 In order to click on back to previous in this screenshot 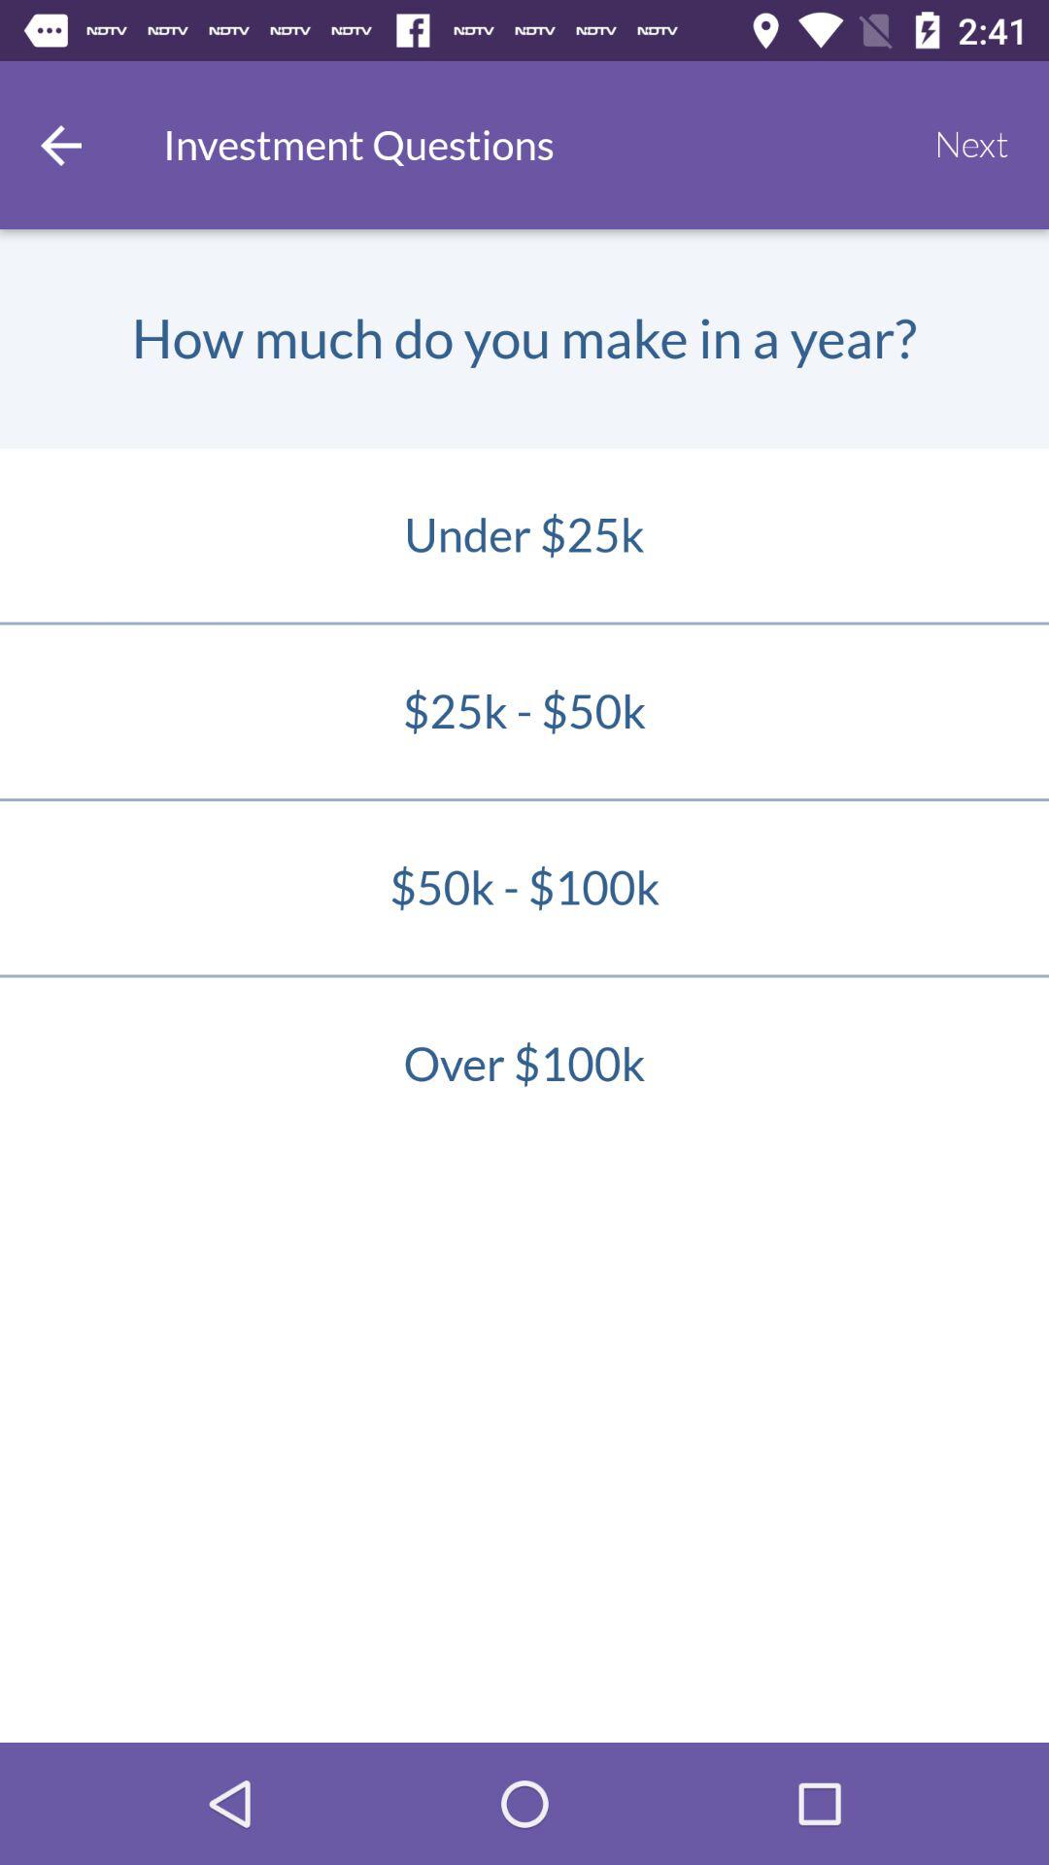, I will do `click(61, 146)`.